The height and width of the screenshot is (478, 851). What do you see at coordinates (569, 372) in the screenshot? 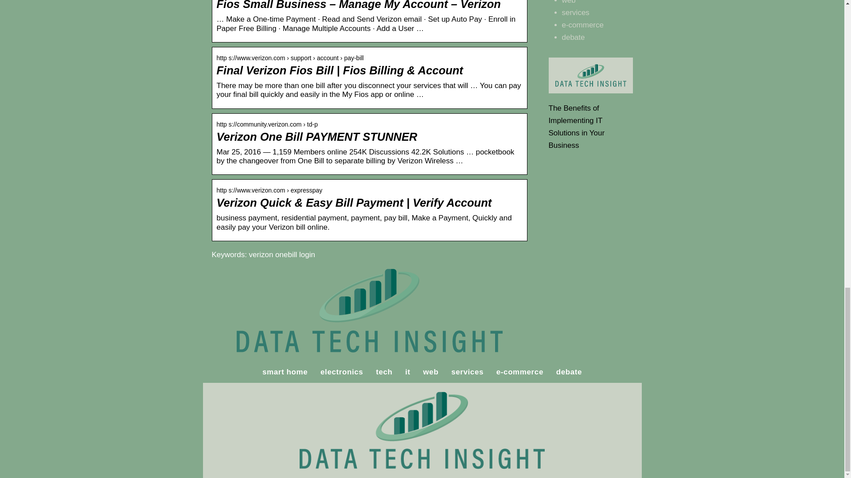
I see `debate` at bounding box center [569, 372].